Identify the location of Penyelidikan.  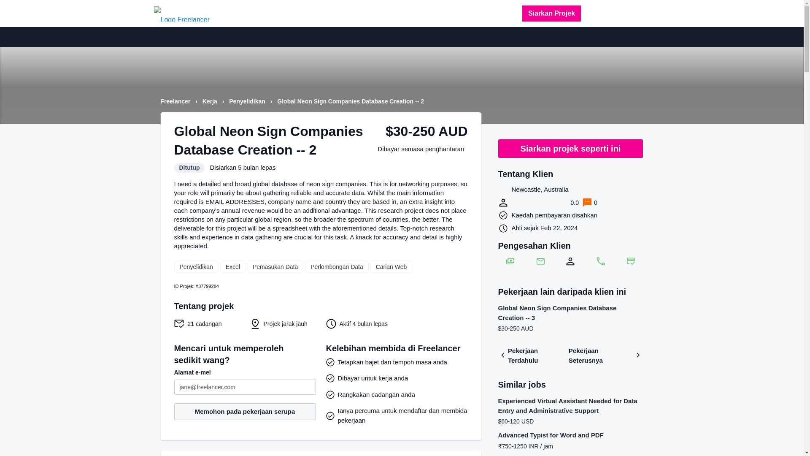
(248, 101).